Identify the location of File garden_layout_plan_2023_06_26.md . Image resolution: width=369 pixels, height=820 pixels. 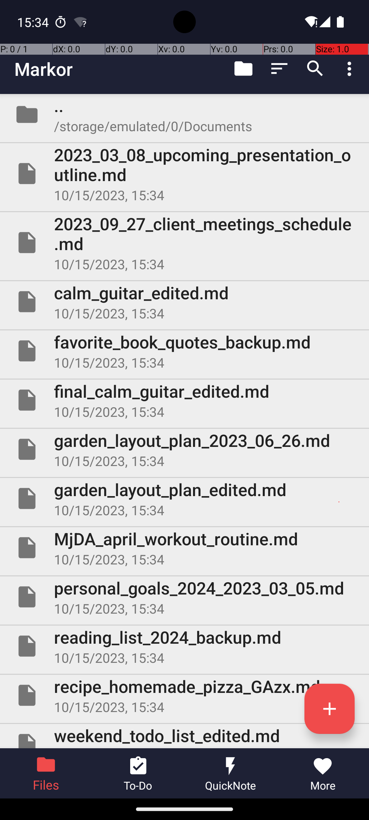
(184, 449).